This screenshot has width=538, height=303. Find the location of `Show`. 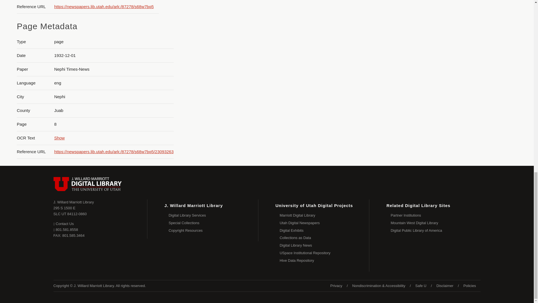

Show is located at coordinates (59, 138).